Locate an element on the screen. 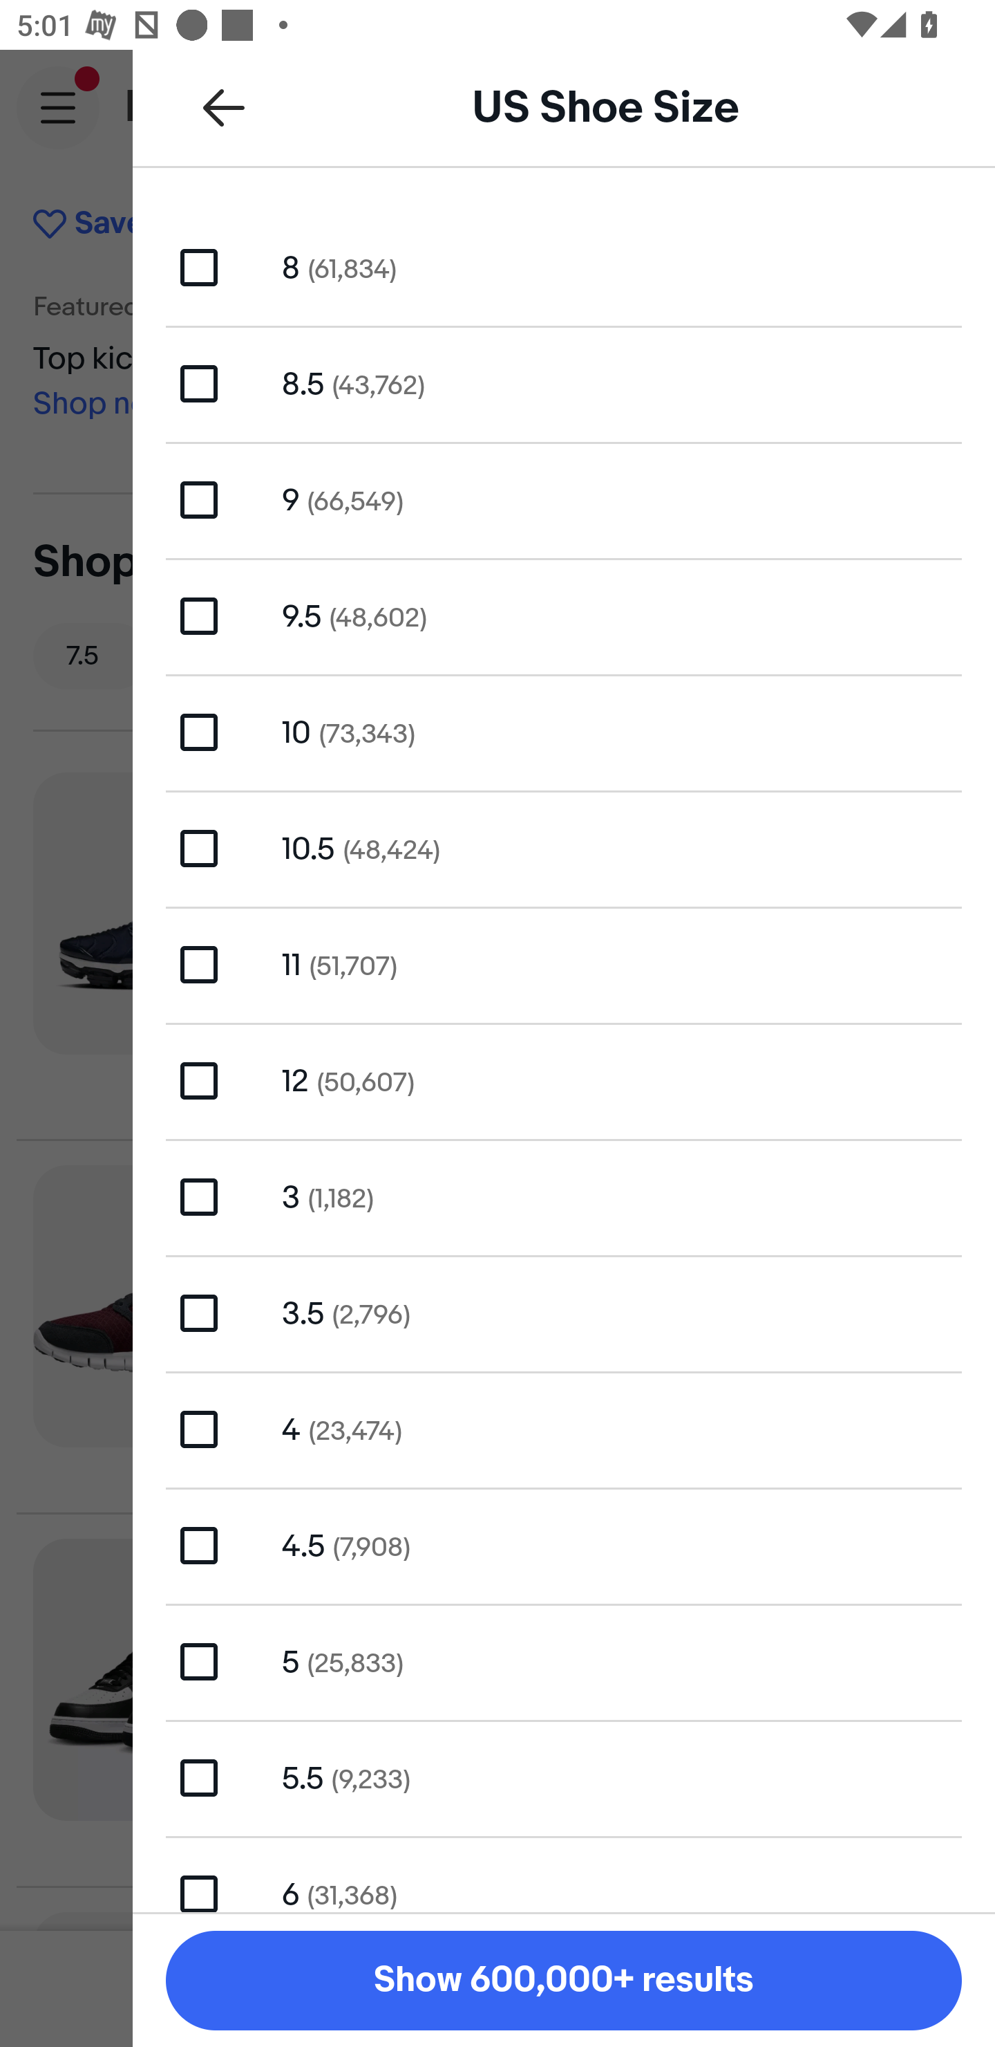 The image size is (995, 2047). 8.5 (43,762) is located at coordinates (564, 383).